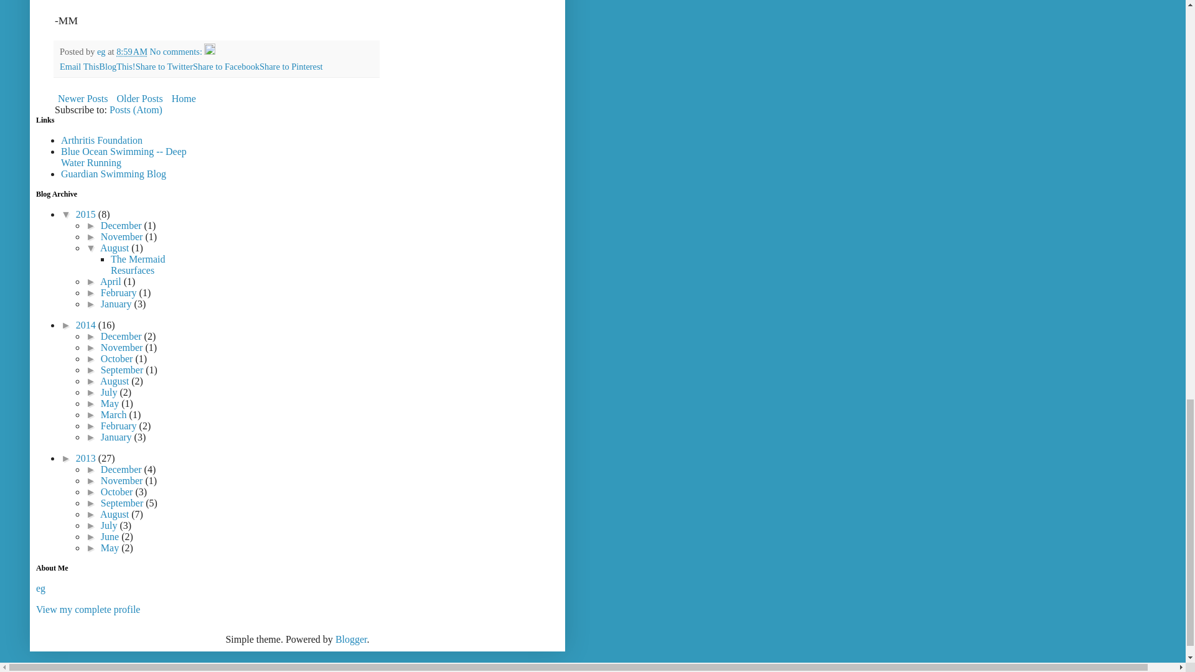  What do you see at coordinates (117, 66) in the screenshot?
I see `BlogThis!` at bounding box center [117, 66].